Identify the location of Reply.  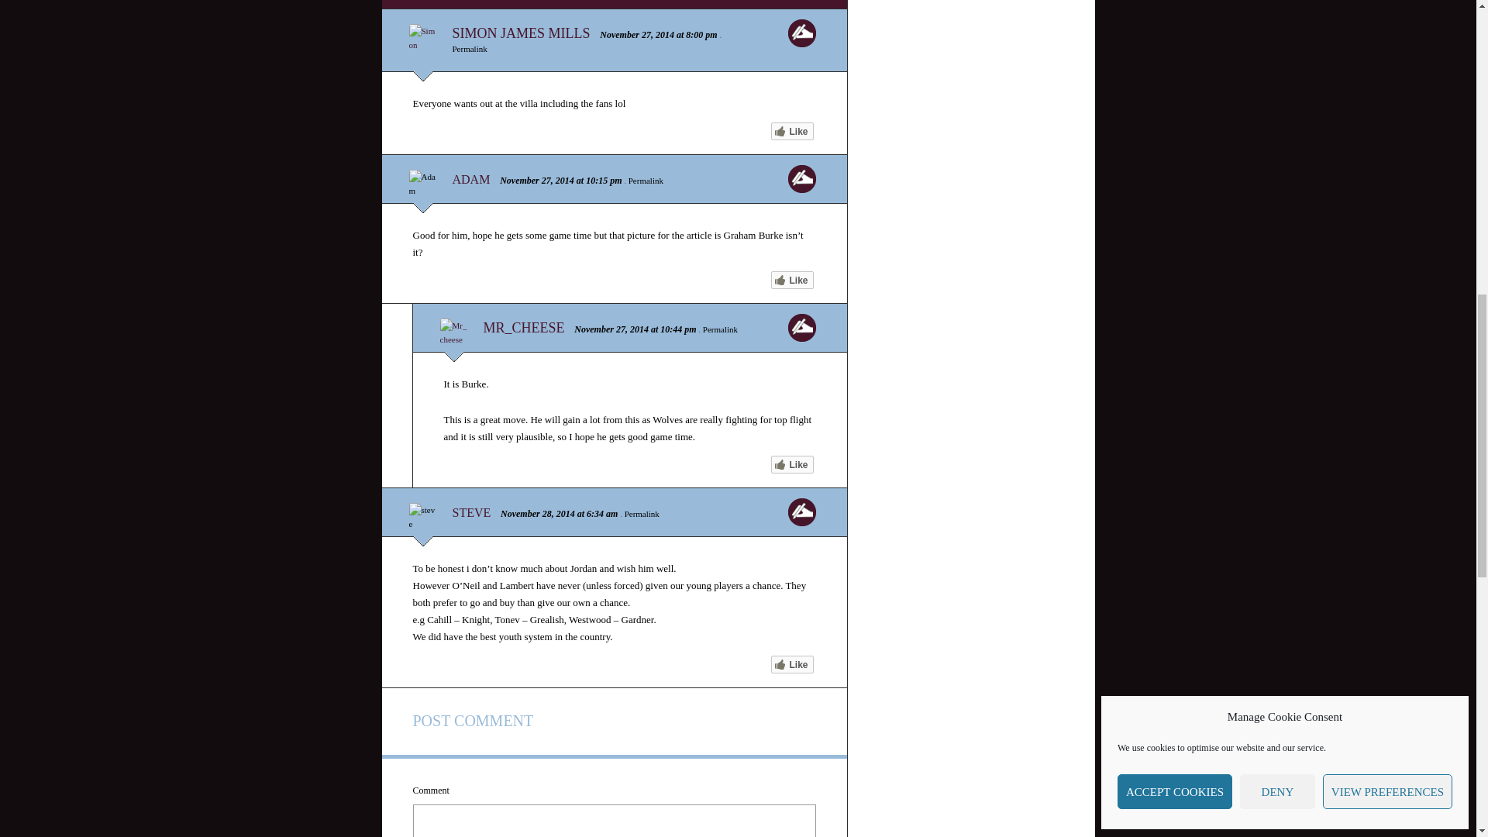
(801, 327).